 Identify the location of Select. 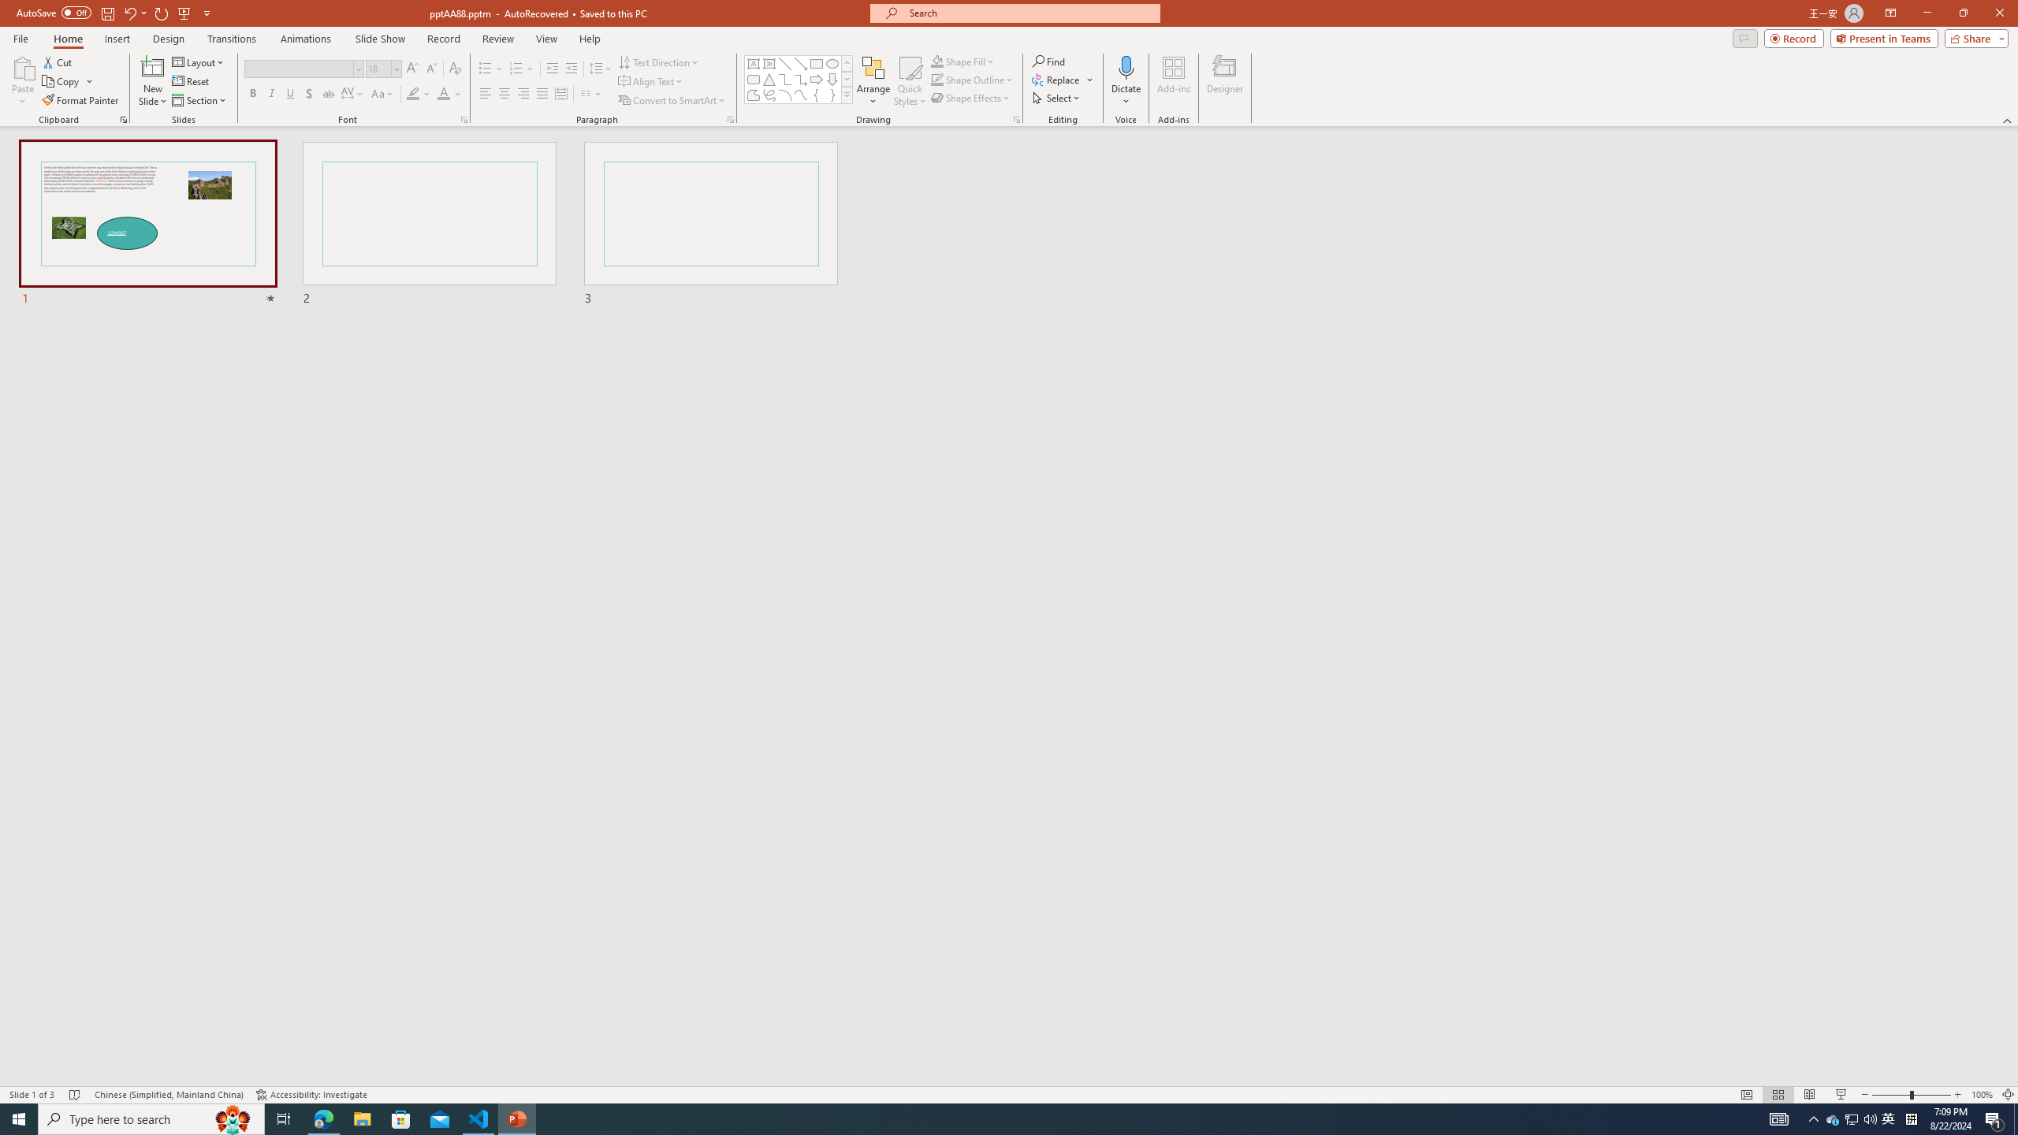
(1057, 98).